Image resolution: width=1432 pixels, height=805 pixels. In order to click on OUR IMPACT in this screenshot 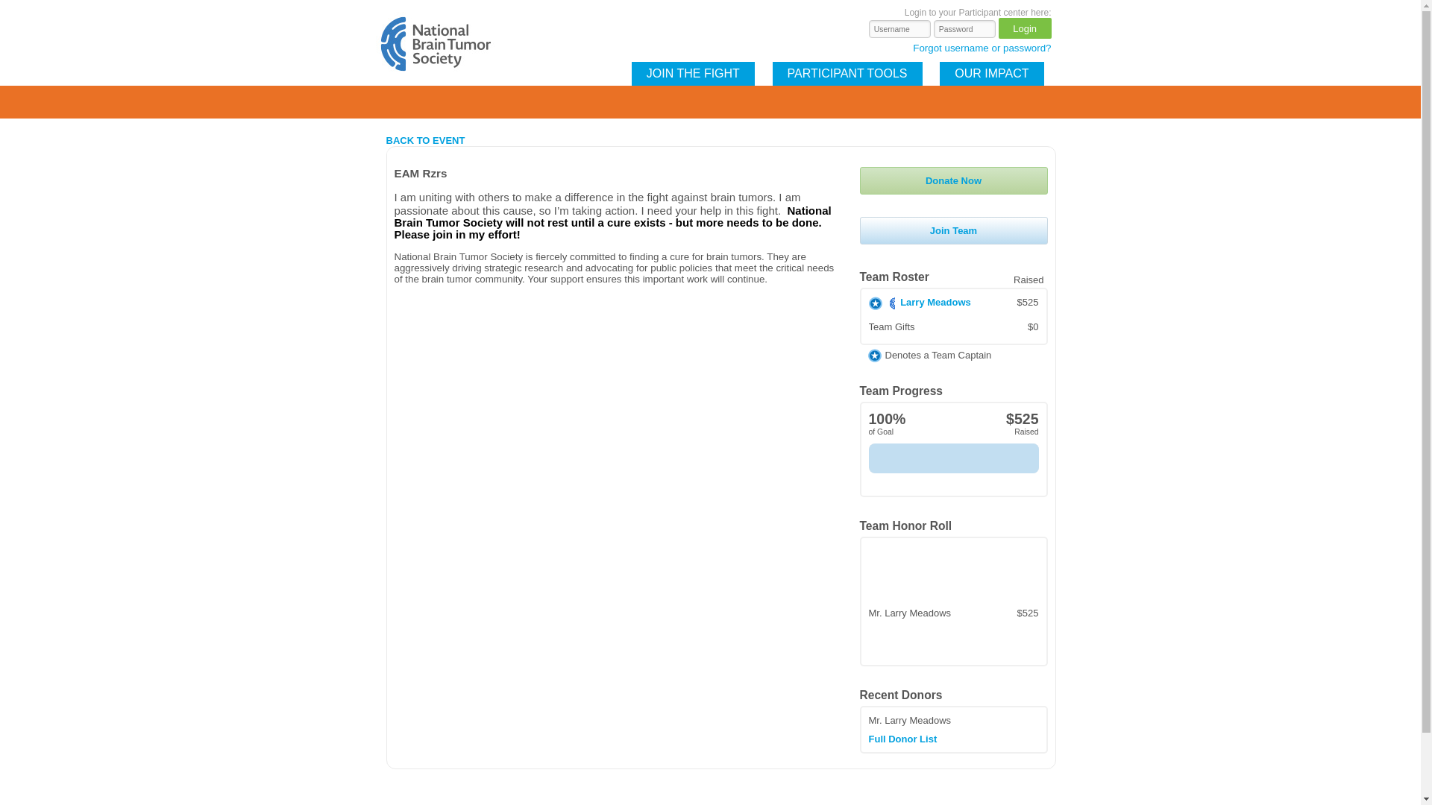, I will do `click(991, 73)`.